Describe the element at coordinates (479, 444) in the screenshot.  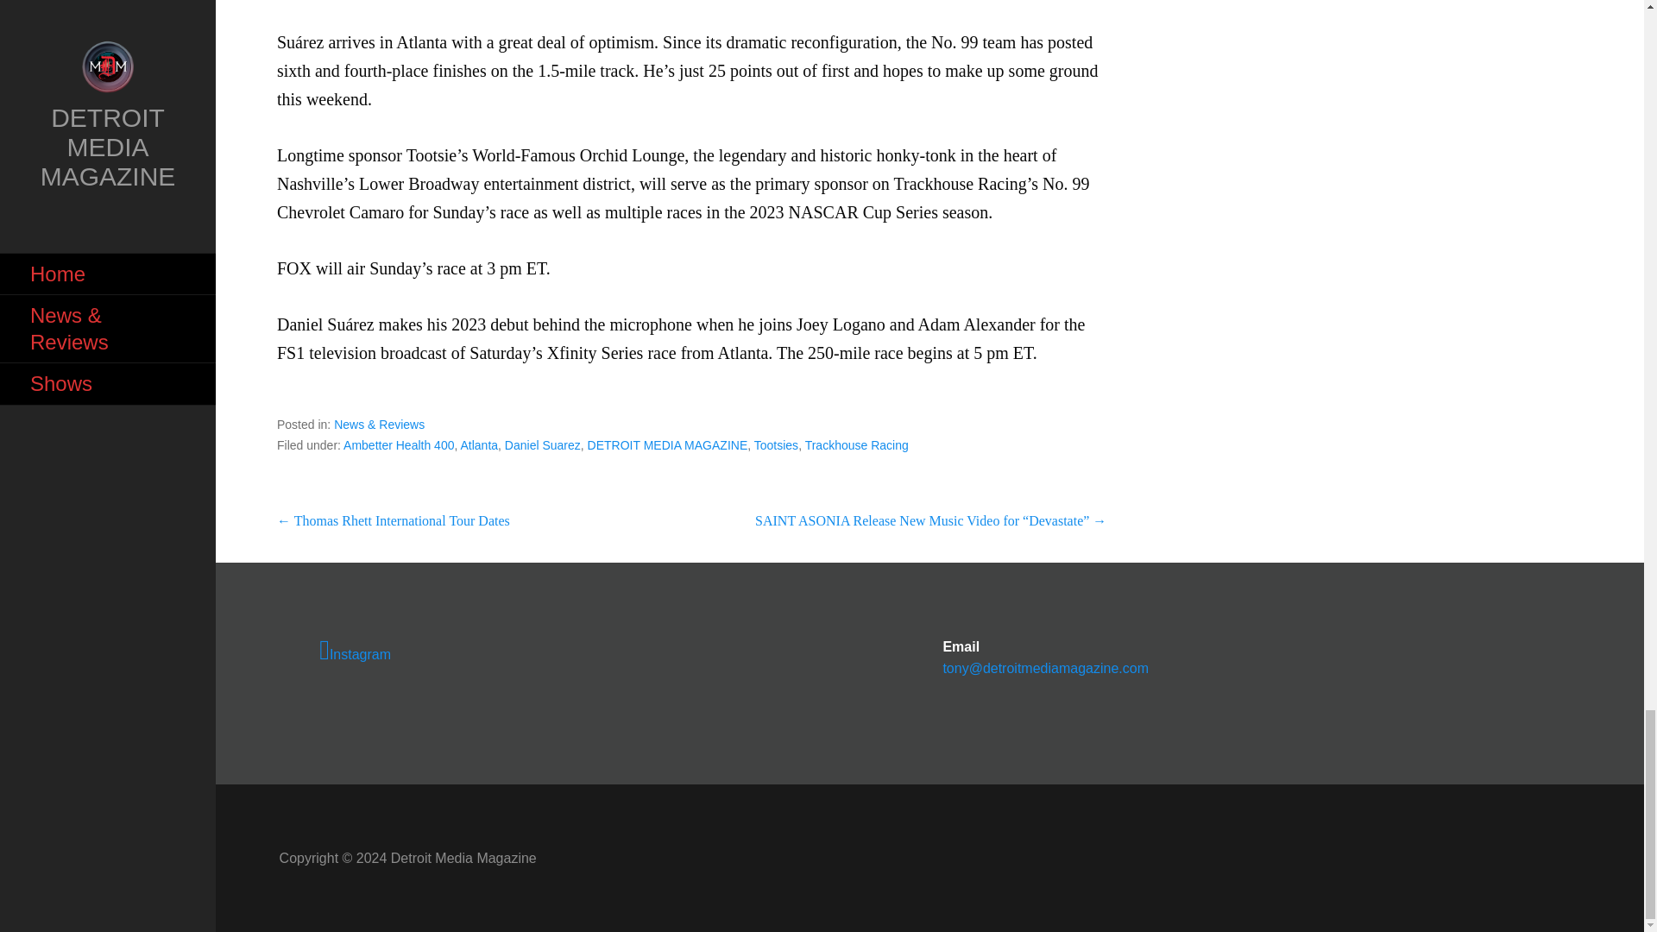
I see `Atlanta` at that location.